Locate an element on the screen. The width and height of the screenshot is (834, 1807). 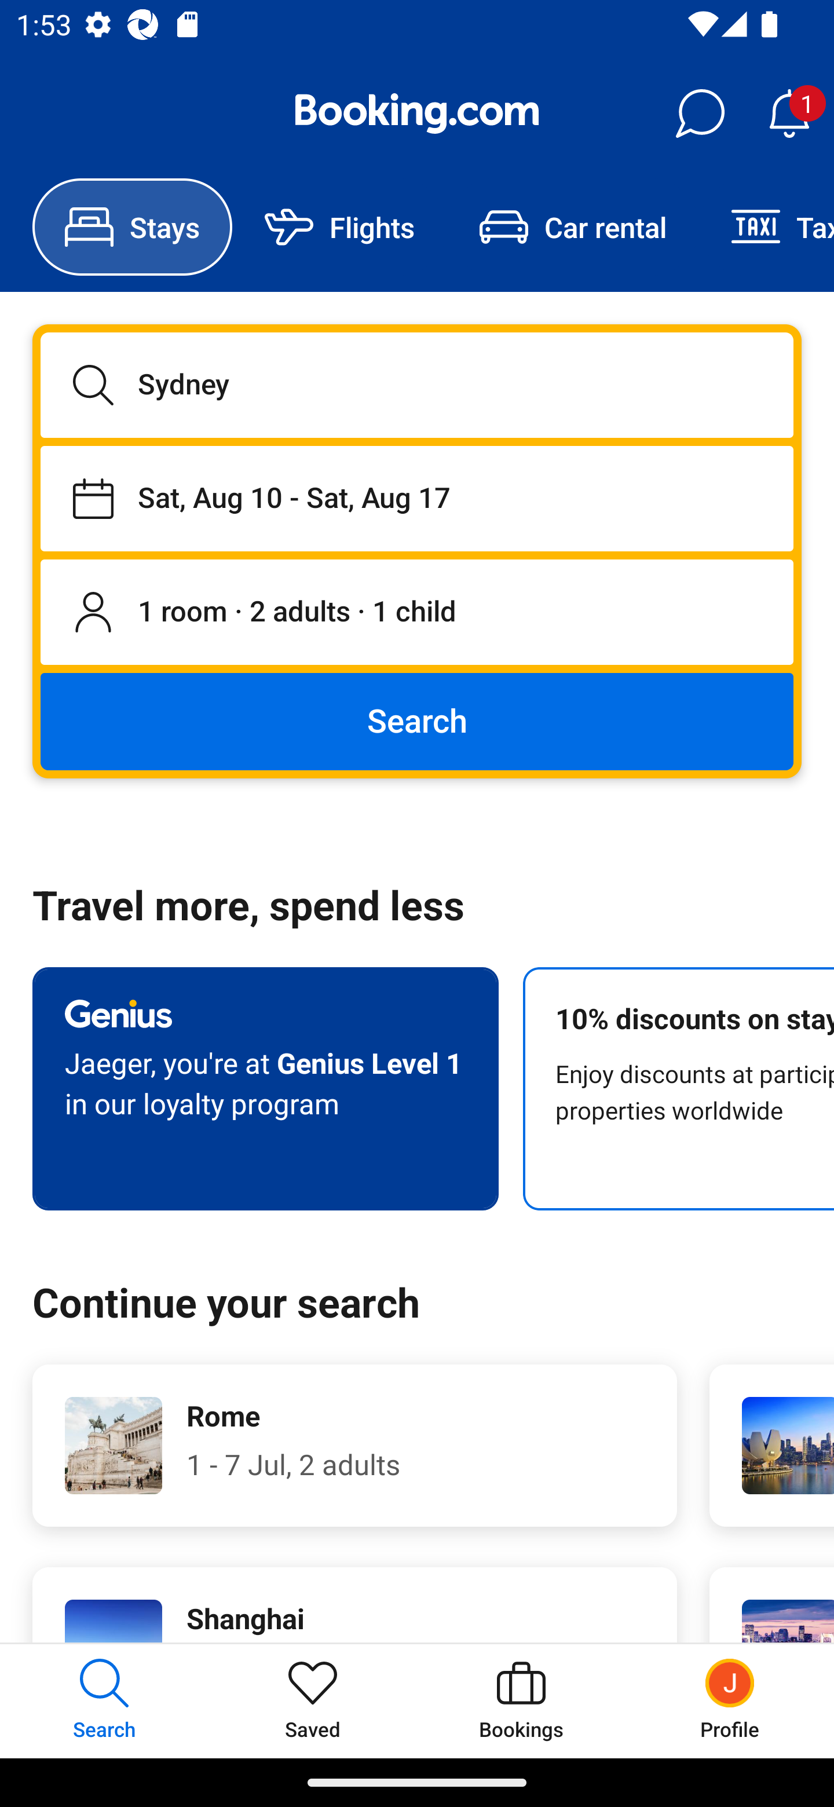
Staying from Sat, Aug 10 until Sat, Aug 17 is located at coordinates (417, 498).